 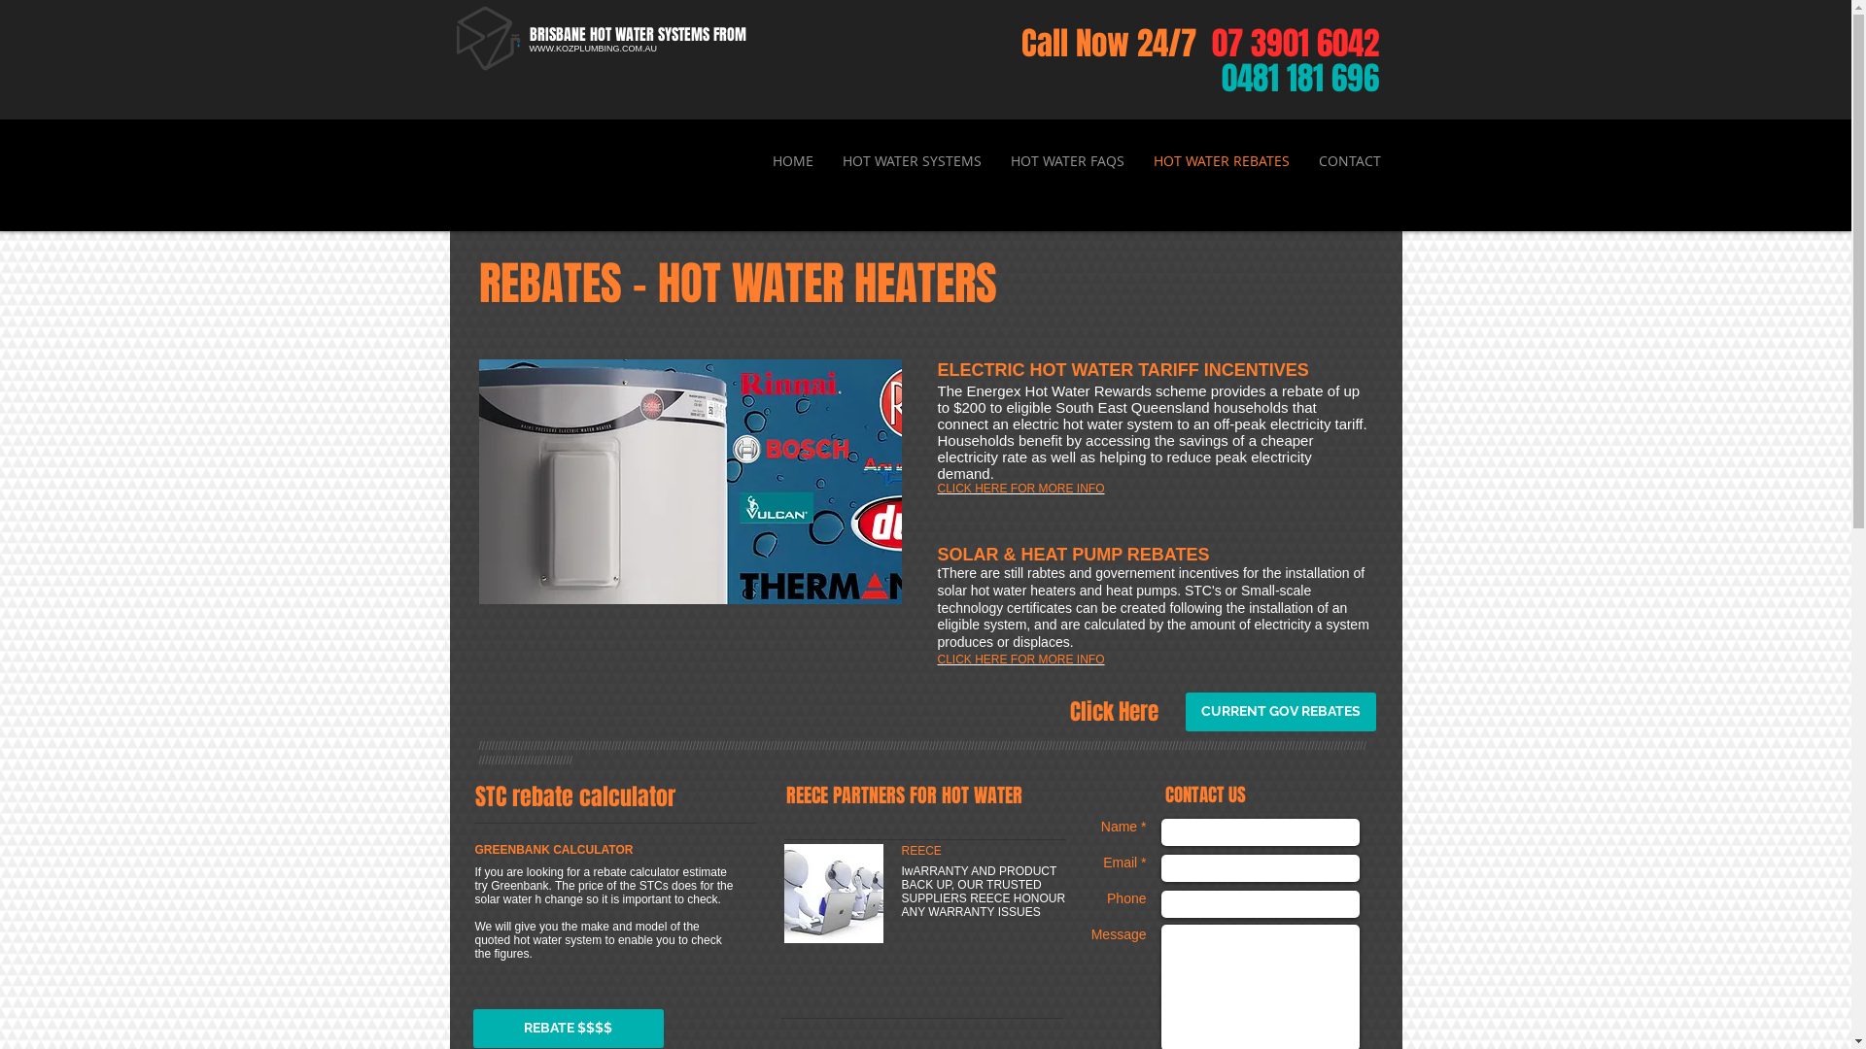 What do you see at coordinates (593, 49) in the screenshot?
I see `WWW.KOZPLUMBING.COM.AU` at bounding box center [593, 49].